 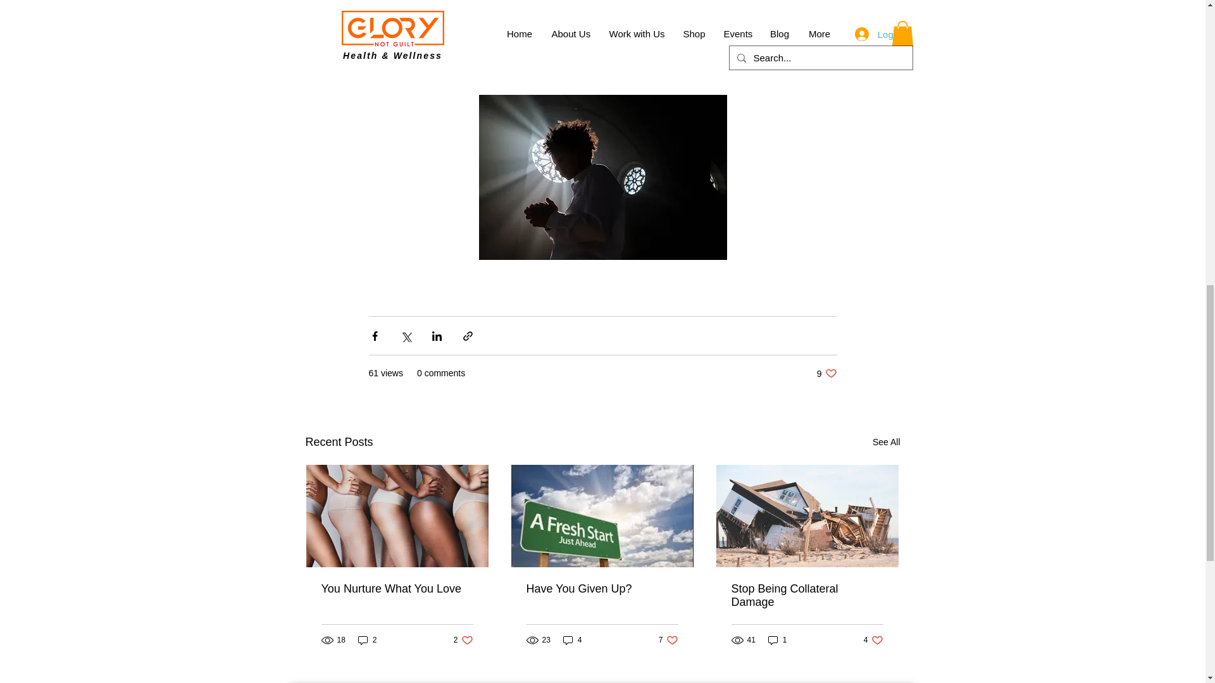 What do you see at coordinates (886, 441) in the screenshot?
I see `Have You Given Up?` at bounding box center [886, 441].